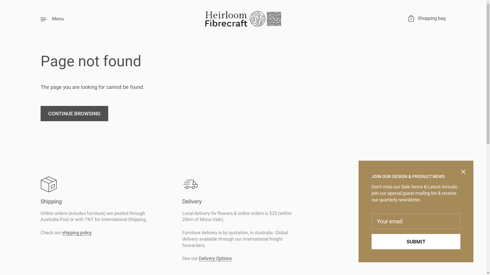 The height and width of the screenshot is (275, 490). I want to click on Menu, so click(52, 19).